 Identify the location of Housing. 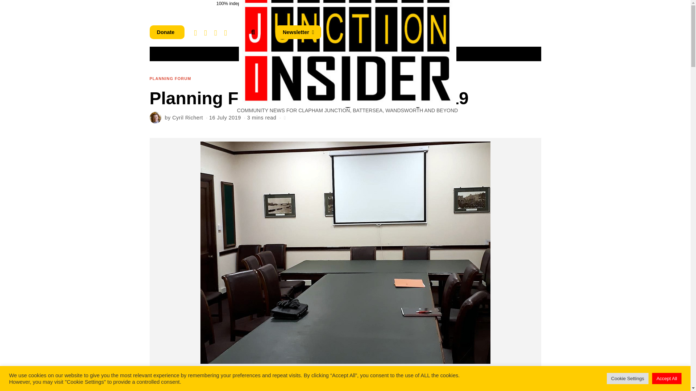
(227, 54).